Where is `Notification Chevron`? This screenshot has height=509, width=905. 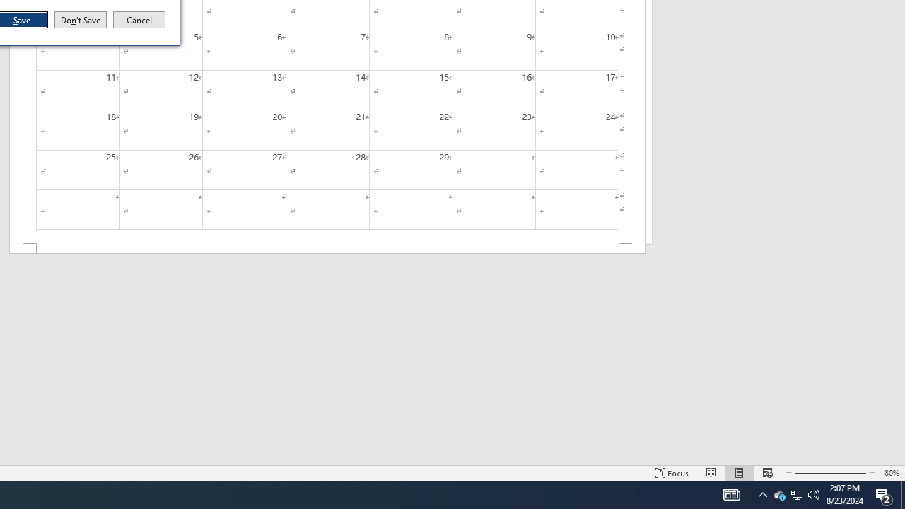
Notification Chevron is located at coordinates (762, 495).